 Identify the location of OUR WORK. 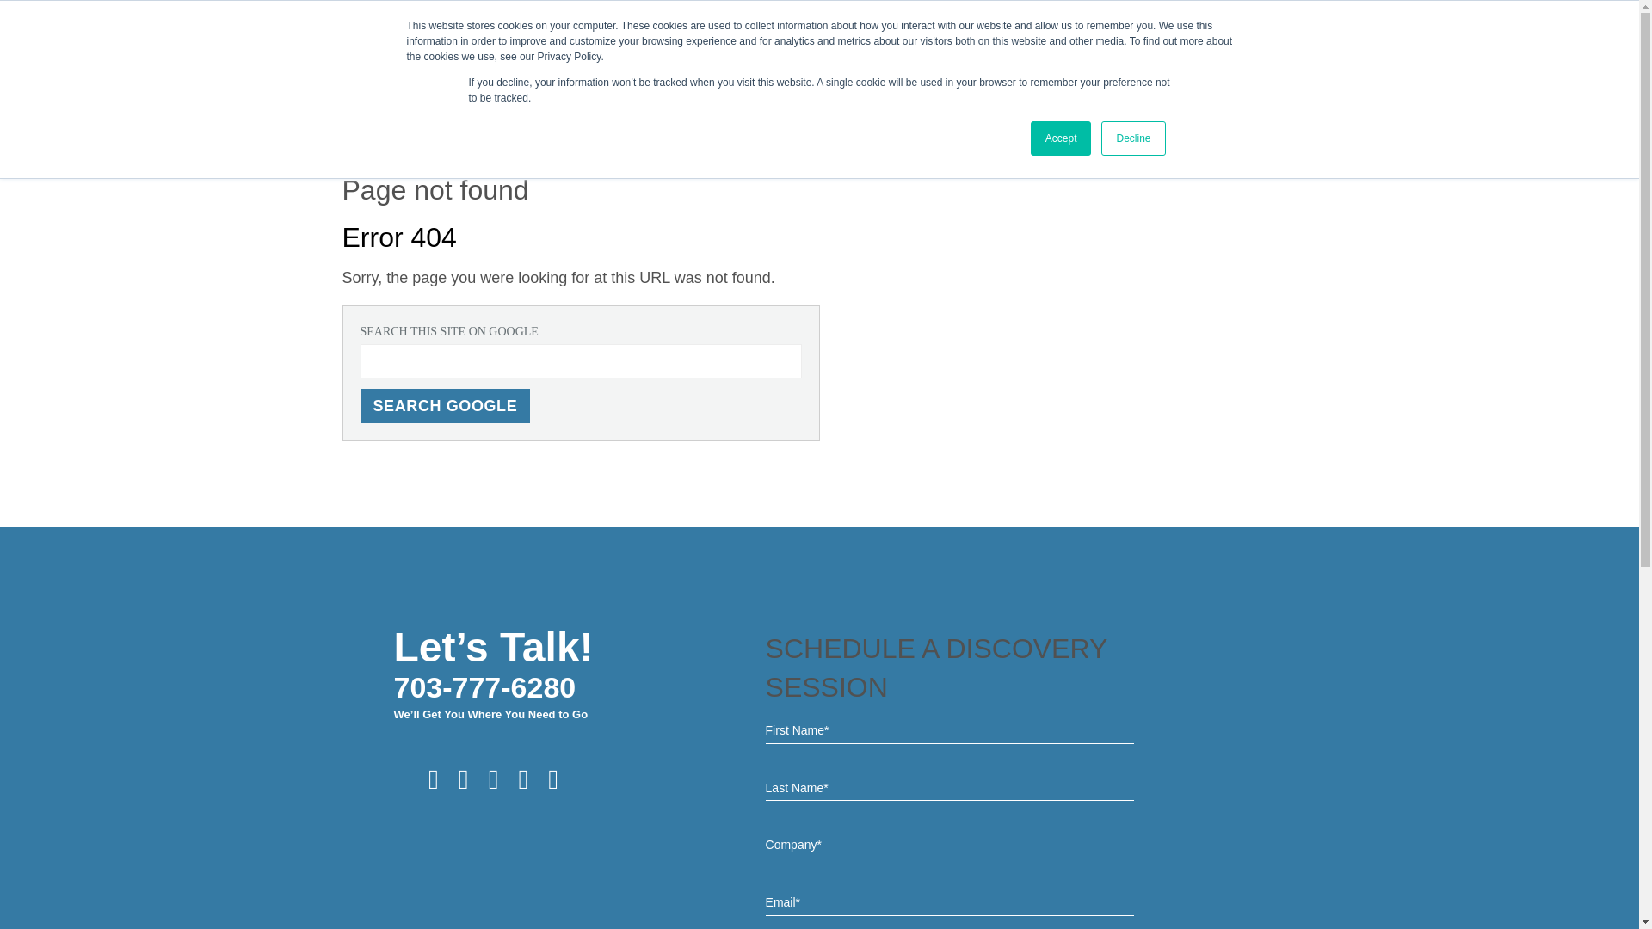
(1165, 71).